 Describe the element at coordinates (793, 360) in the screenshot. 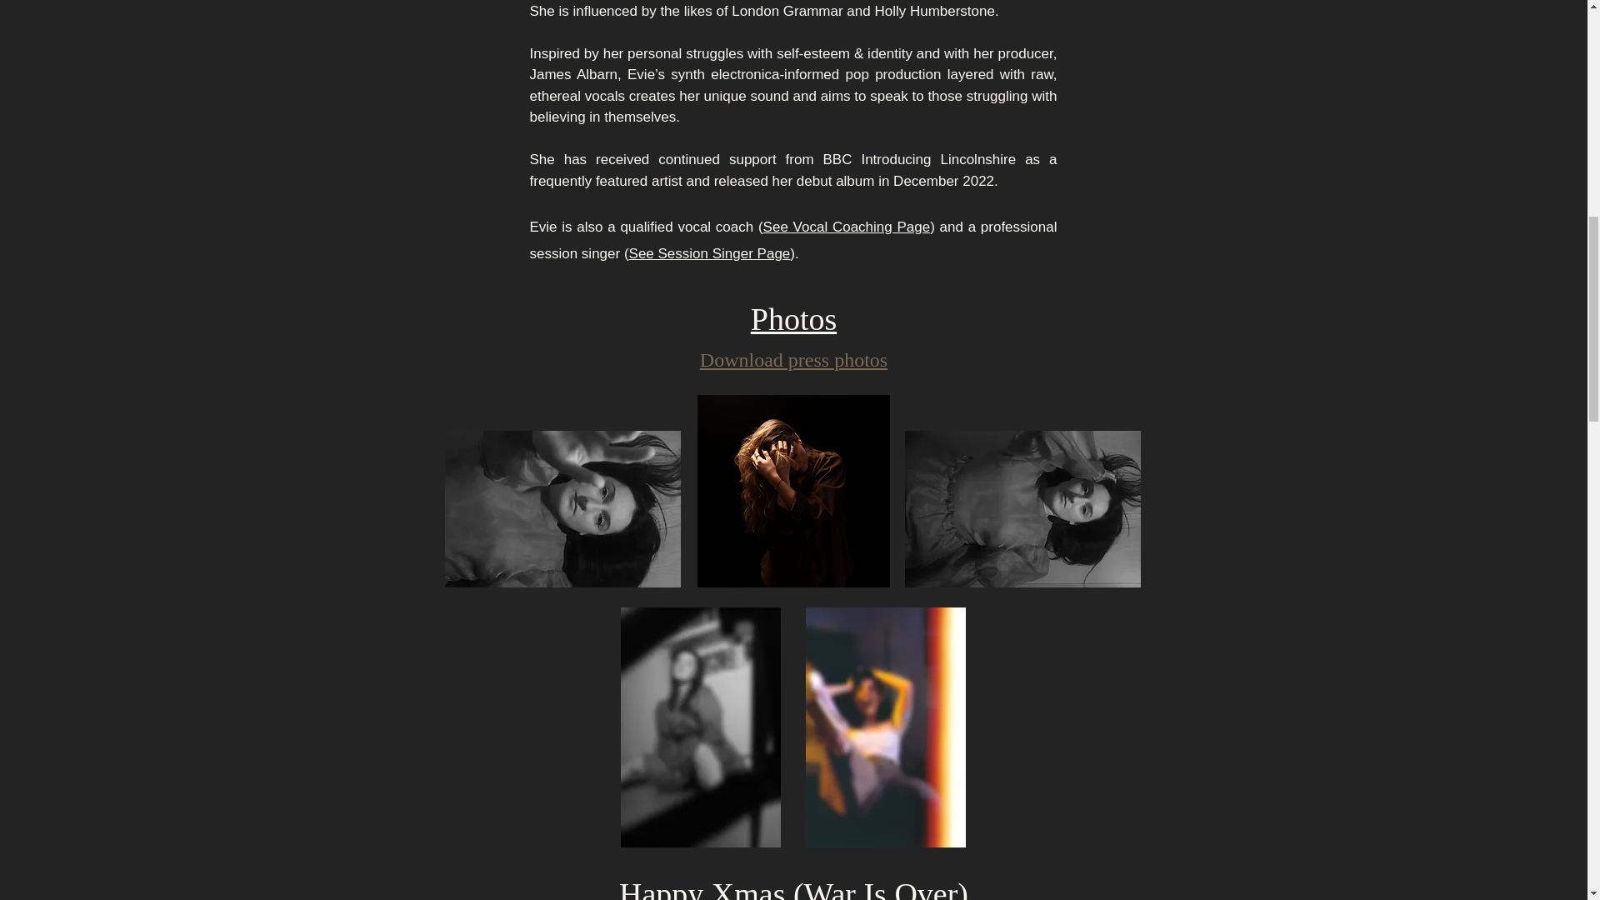

I see `Download press photos` at that location.